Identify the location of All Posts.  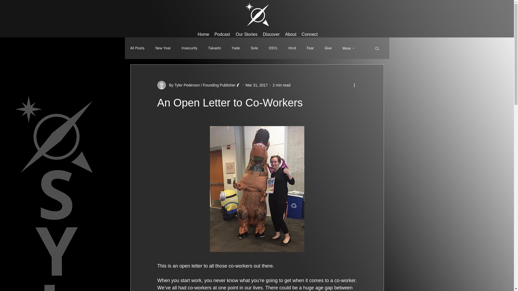
(137, 48).